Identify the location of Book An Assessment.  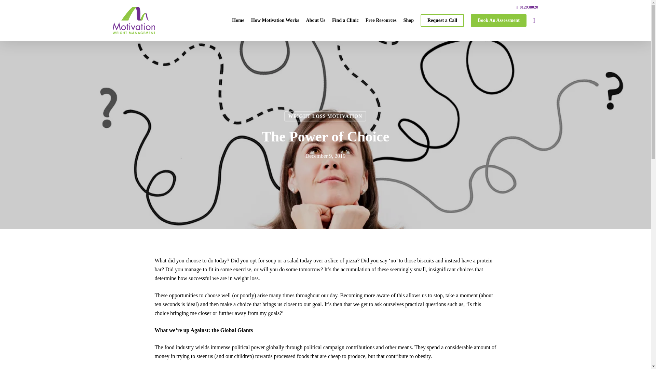
(499, 20).